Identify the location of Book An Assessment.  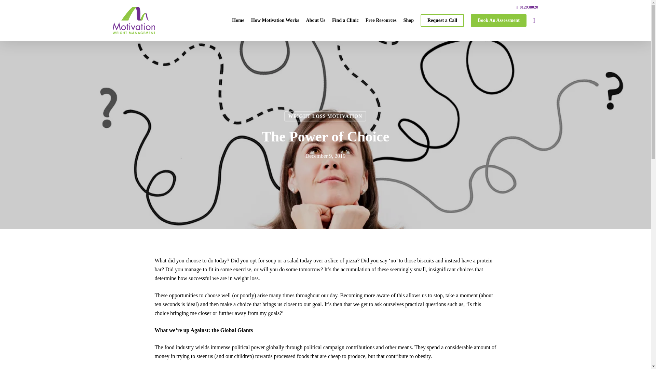
(499, 20).